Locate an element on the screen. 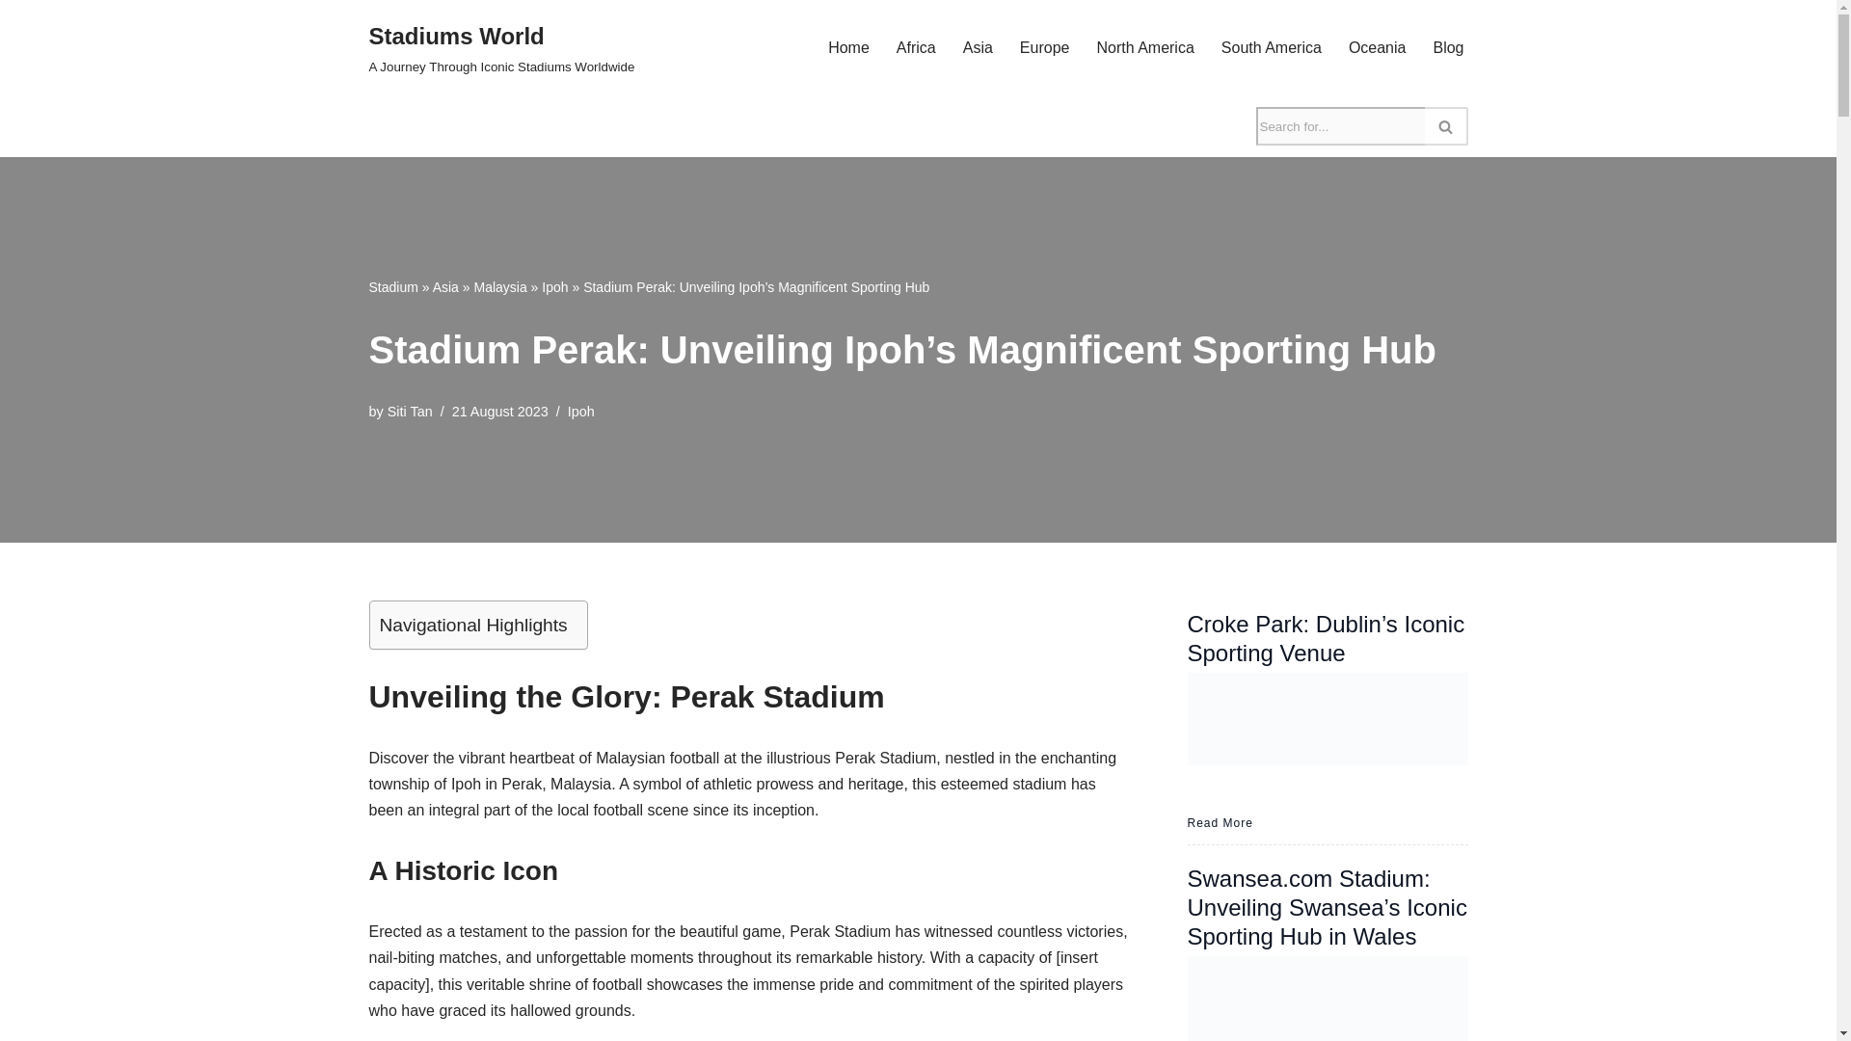  Ipoh is located at coordinates (555, 287).